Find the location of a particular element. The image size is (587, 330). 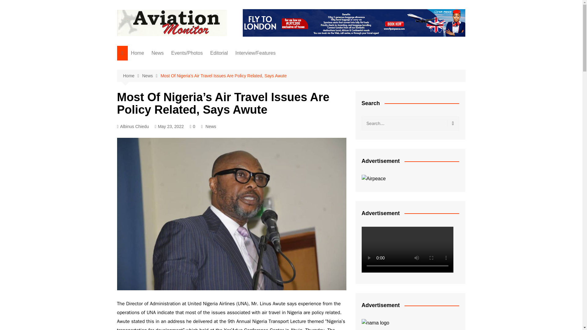

Albinus Chiedu is located at coordinates (133, 127).